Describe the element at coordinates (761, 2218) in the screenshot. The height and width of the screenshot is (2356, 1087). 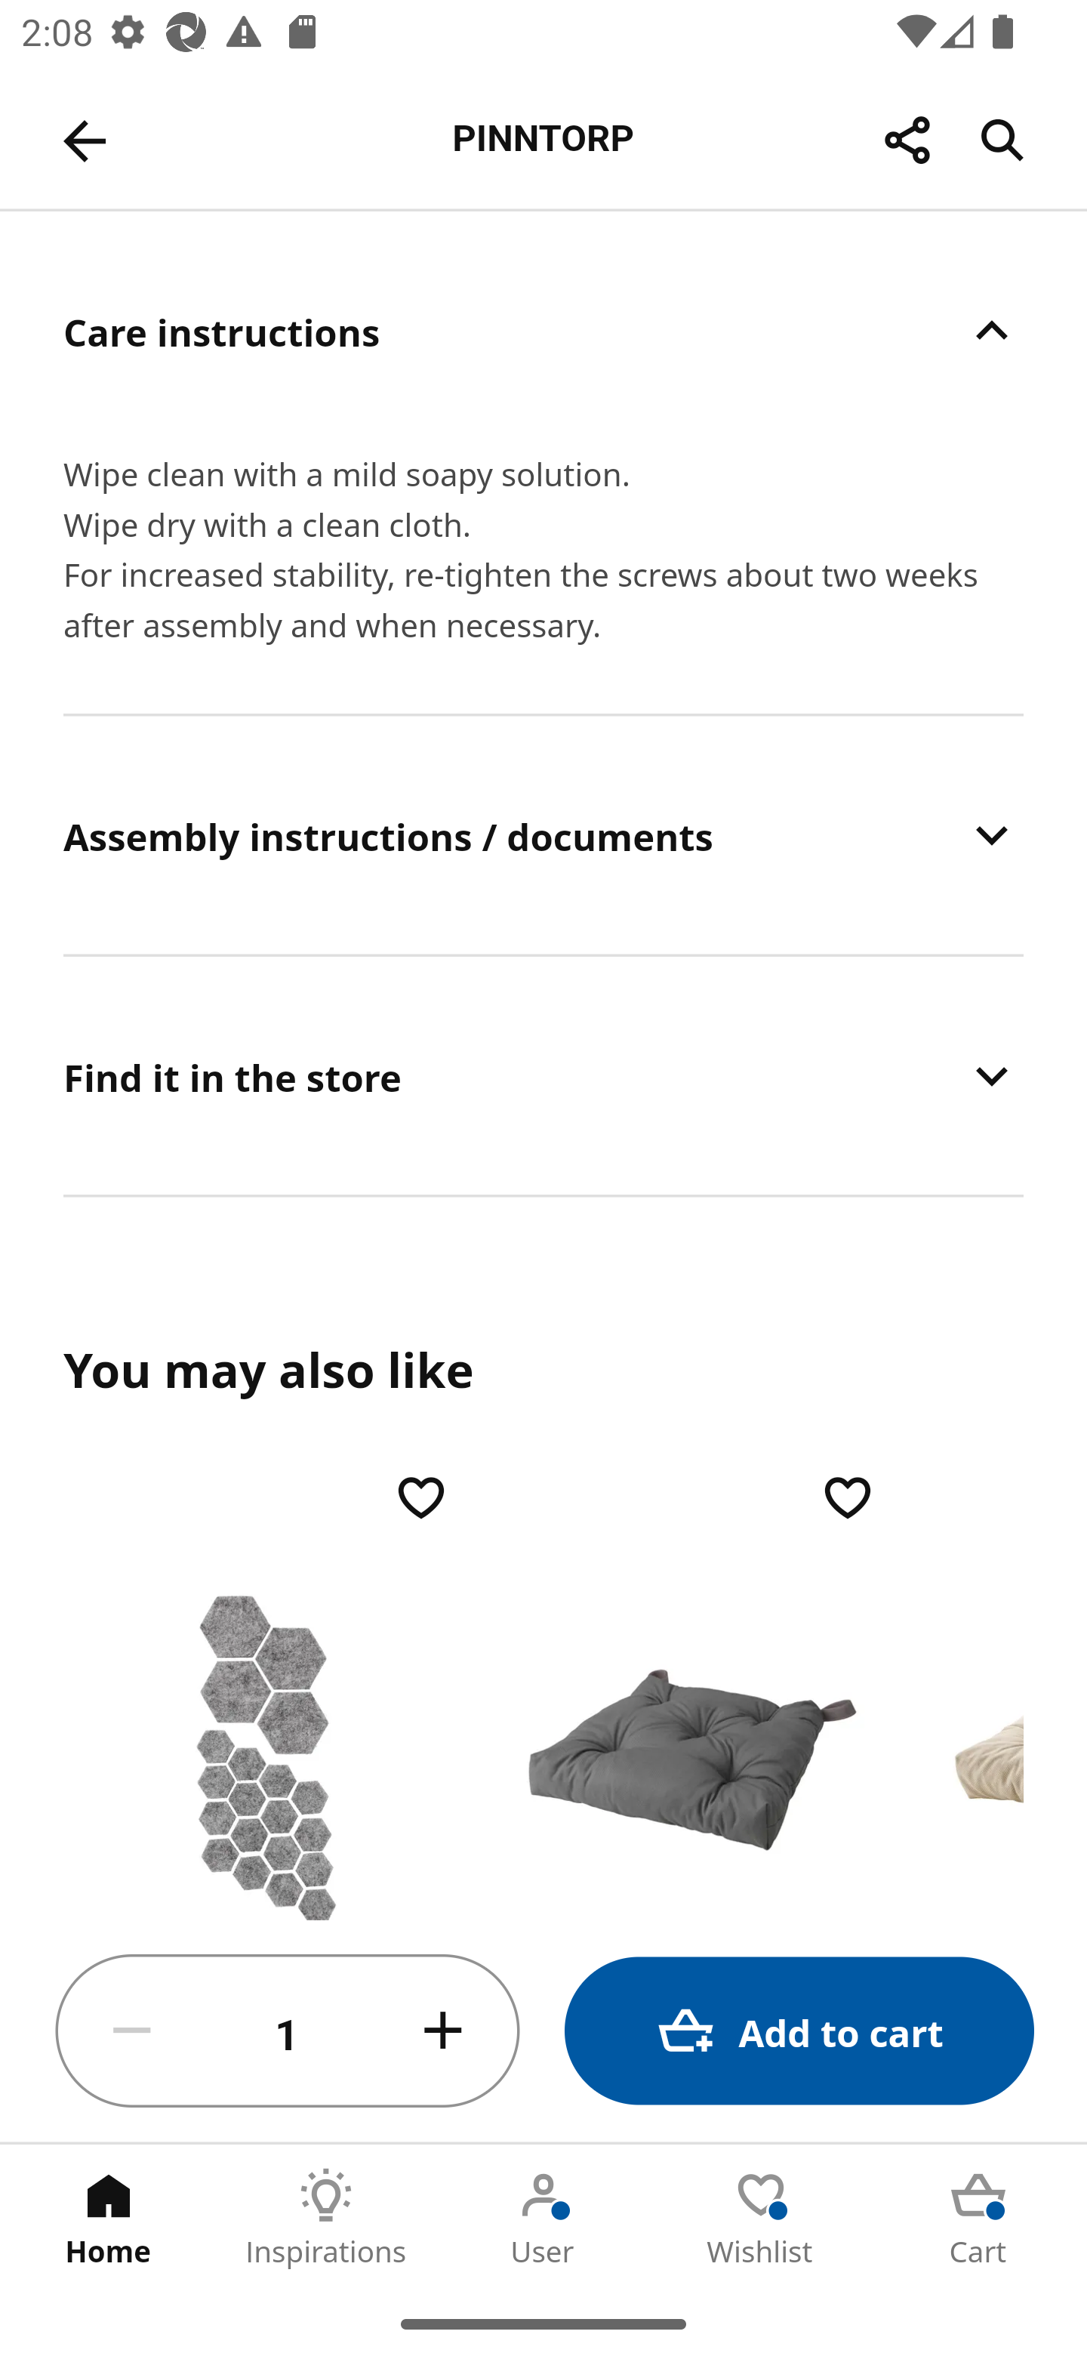
I see `Wishlist
Tab 4 of 5` at that location.